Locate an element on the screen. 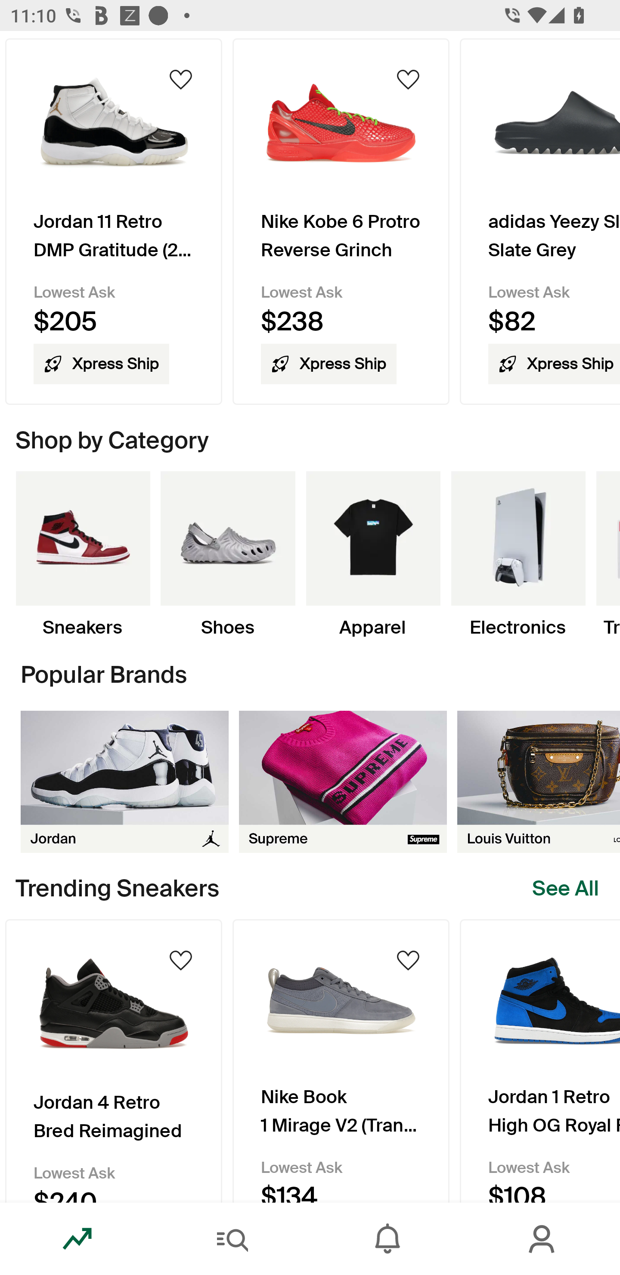  Product Image Shoes is located at coordinates (227, 555).